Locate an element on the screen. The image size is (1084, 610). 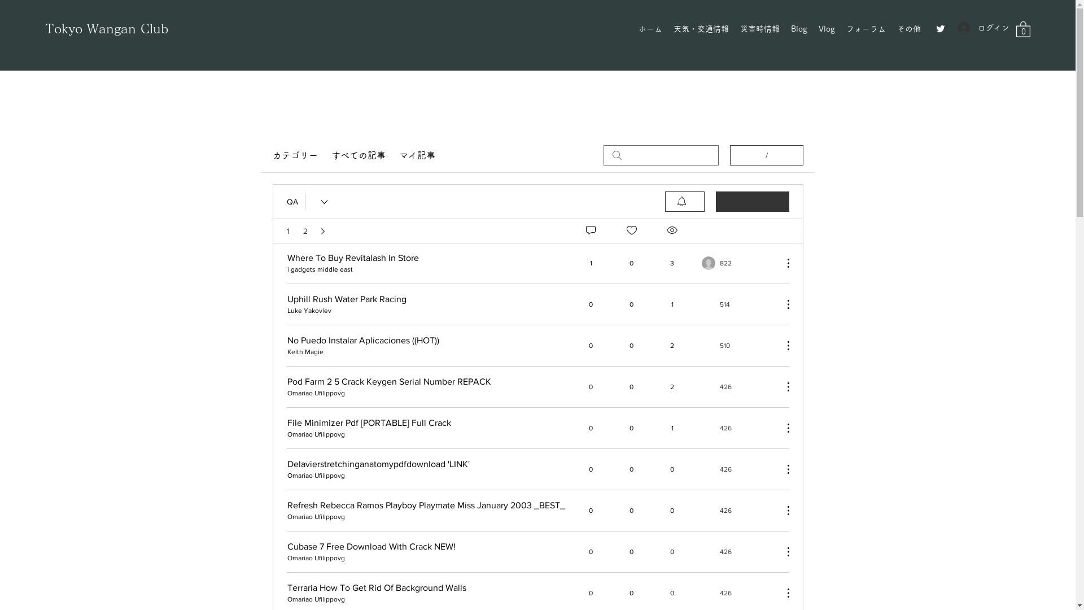
i gadgets middle east is located at coordinates (320, 269).